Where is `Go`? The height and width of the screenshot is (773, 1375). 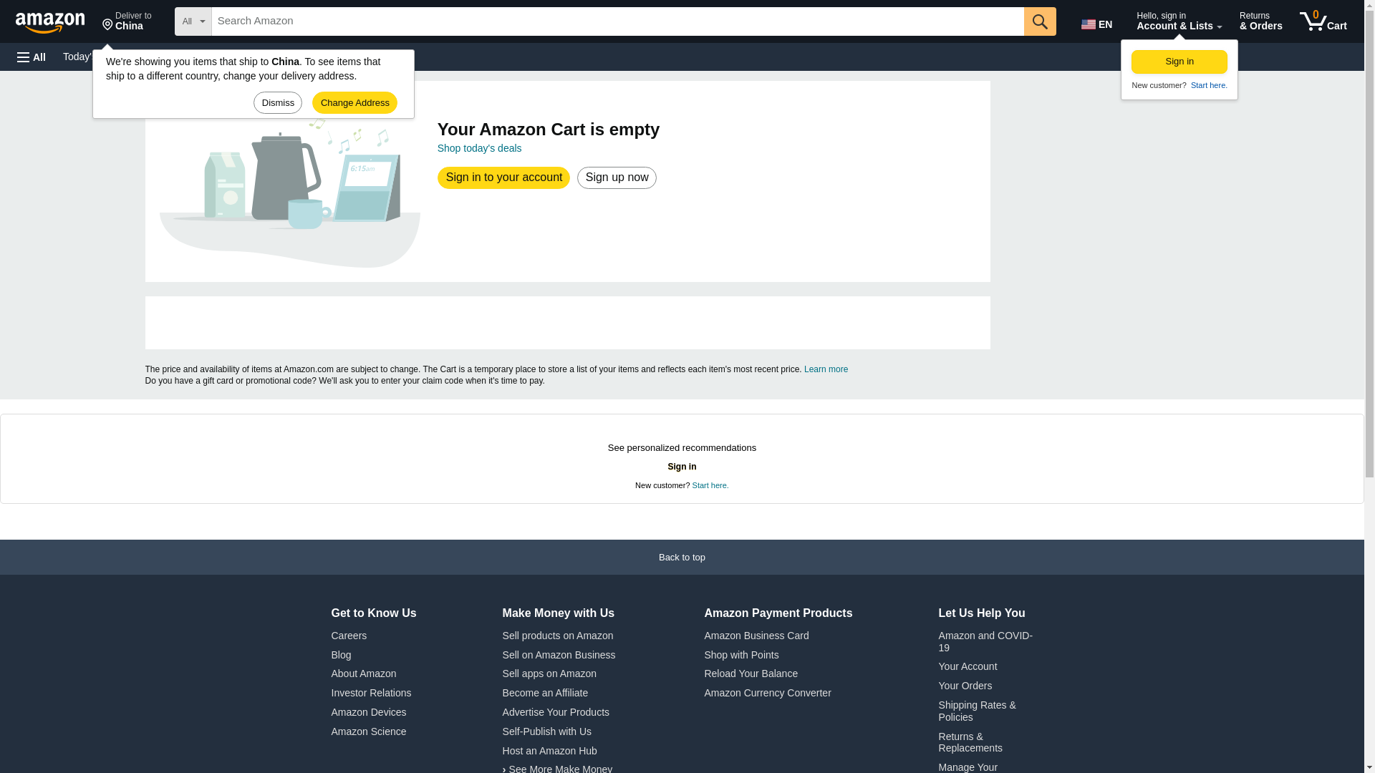 Go is located at coordinates (616, 178).